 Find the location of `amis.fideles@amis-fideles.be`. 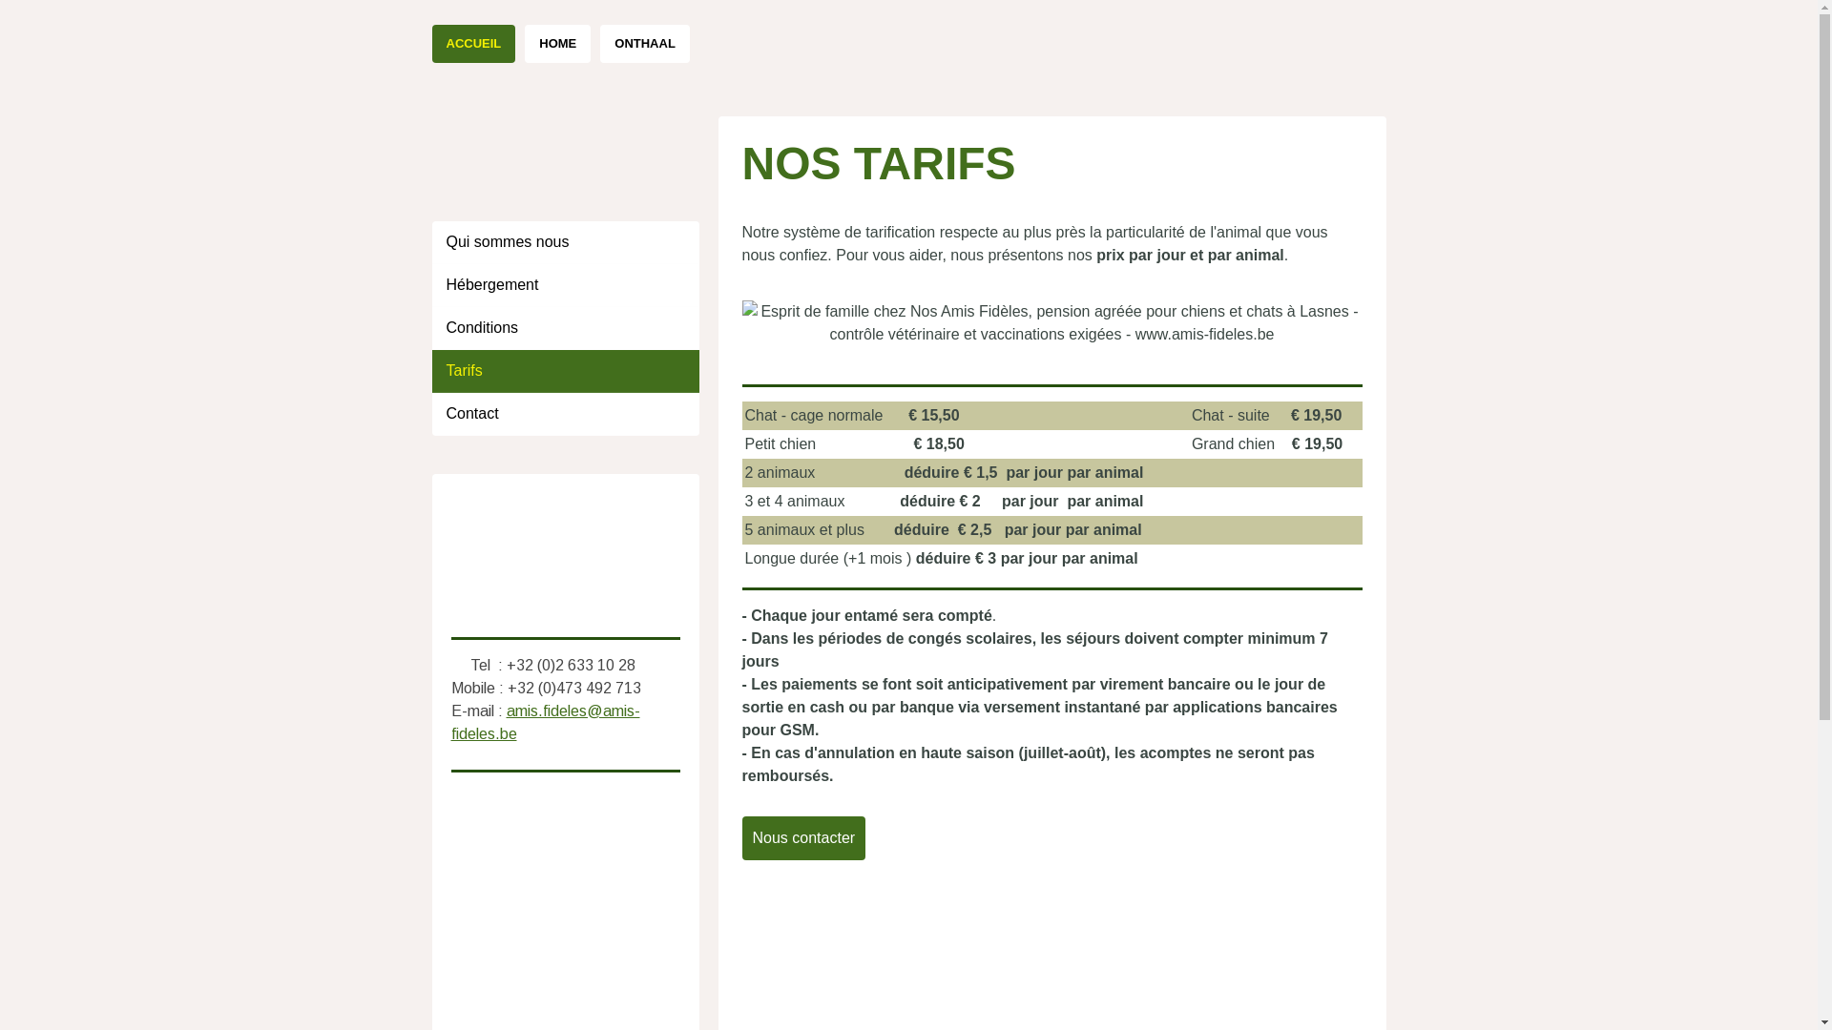

amis.fideles@amis-fideles.be is located at coordinates (545, 721).